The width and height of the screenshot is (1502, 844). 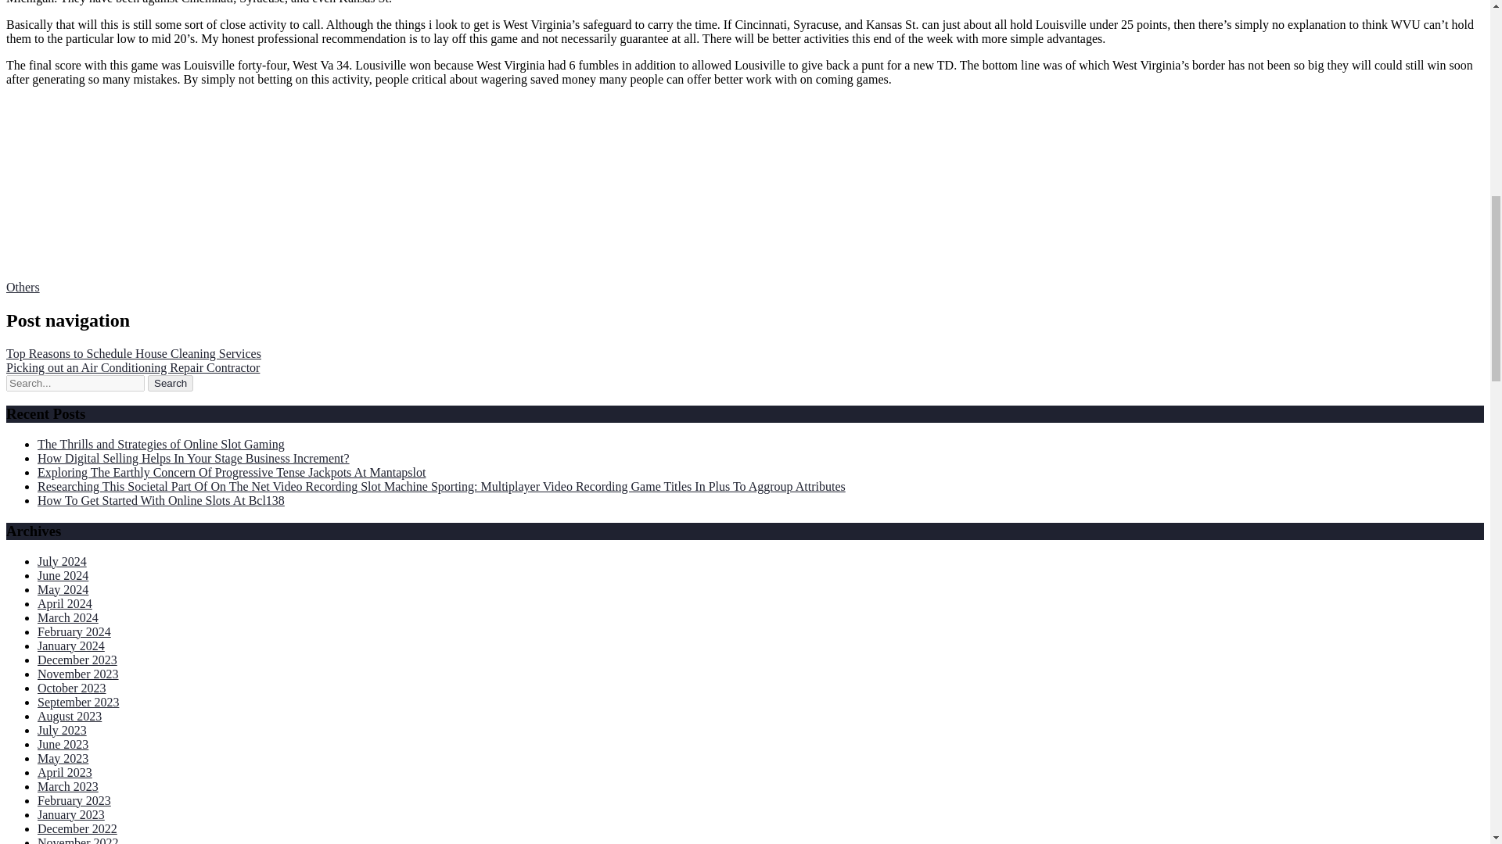 What do you see at coordinates (24, 219) in the screenshot?
I see `slot777` at bounding box center [24, 219].